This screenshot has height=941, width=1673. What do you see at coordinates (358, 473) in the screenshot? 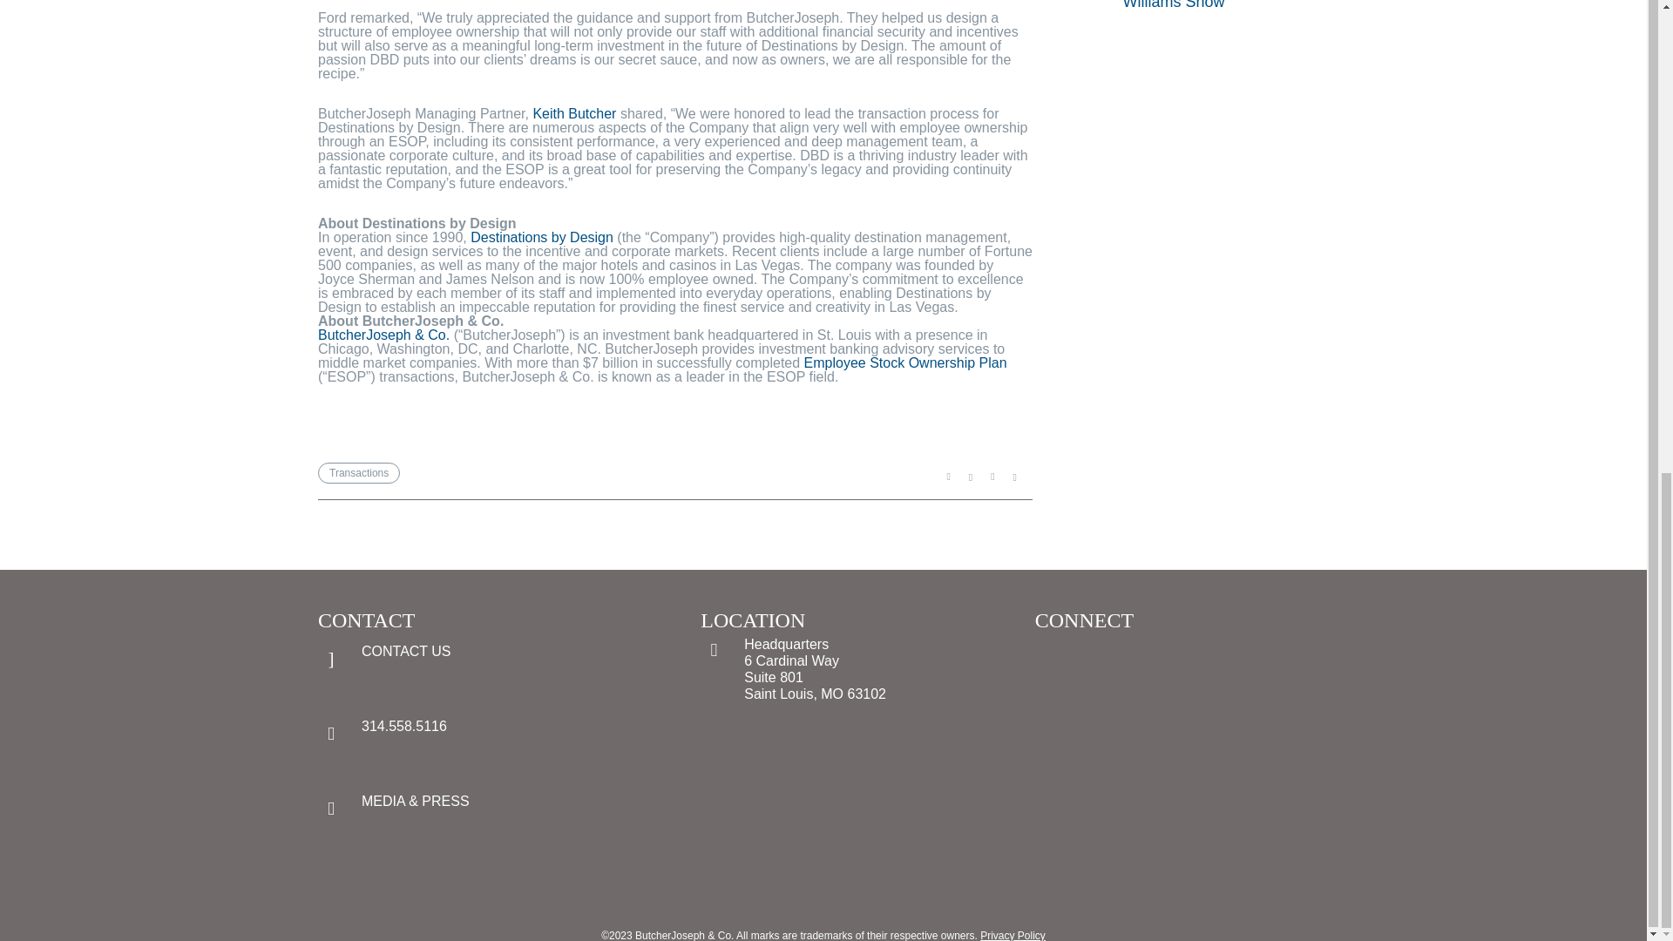
I see `Transactions` at bounding box center [358, 473].